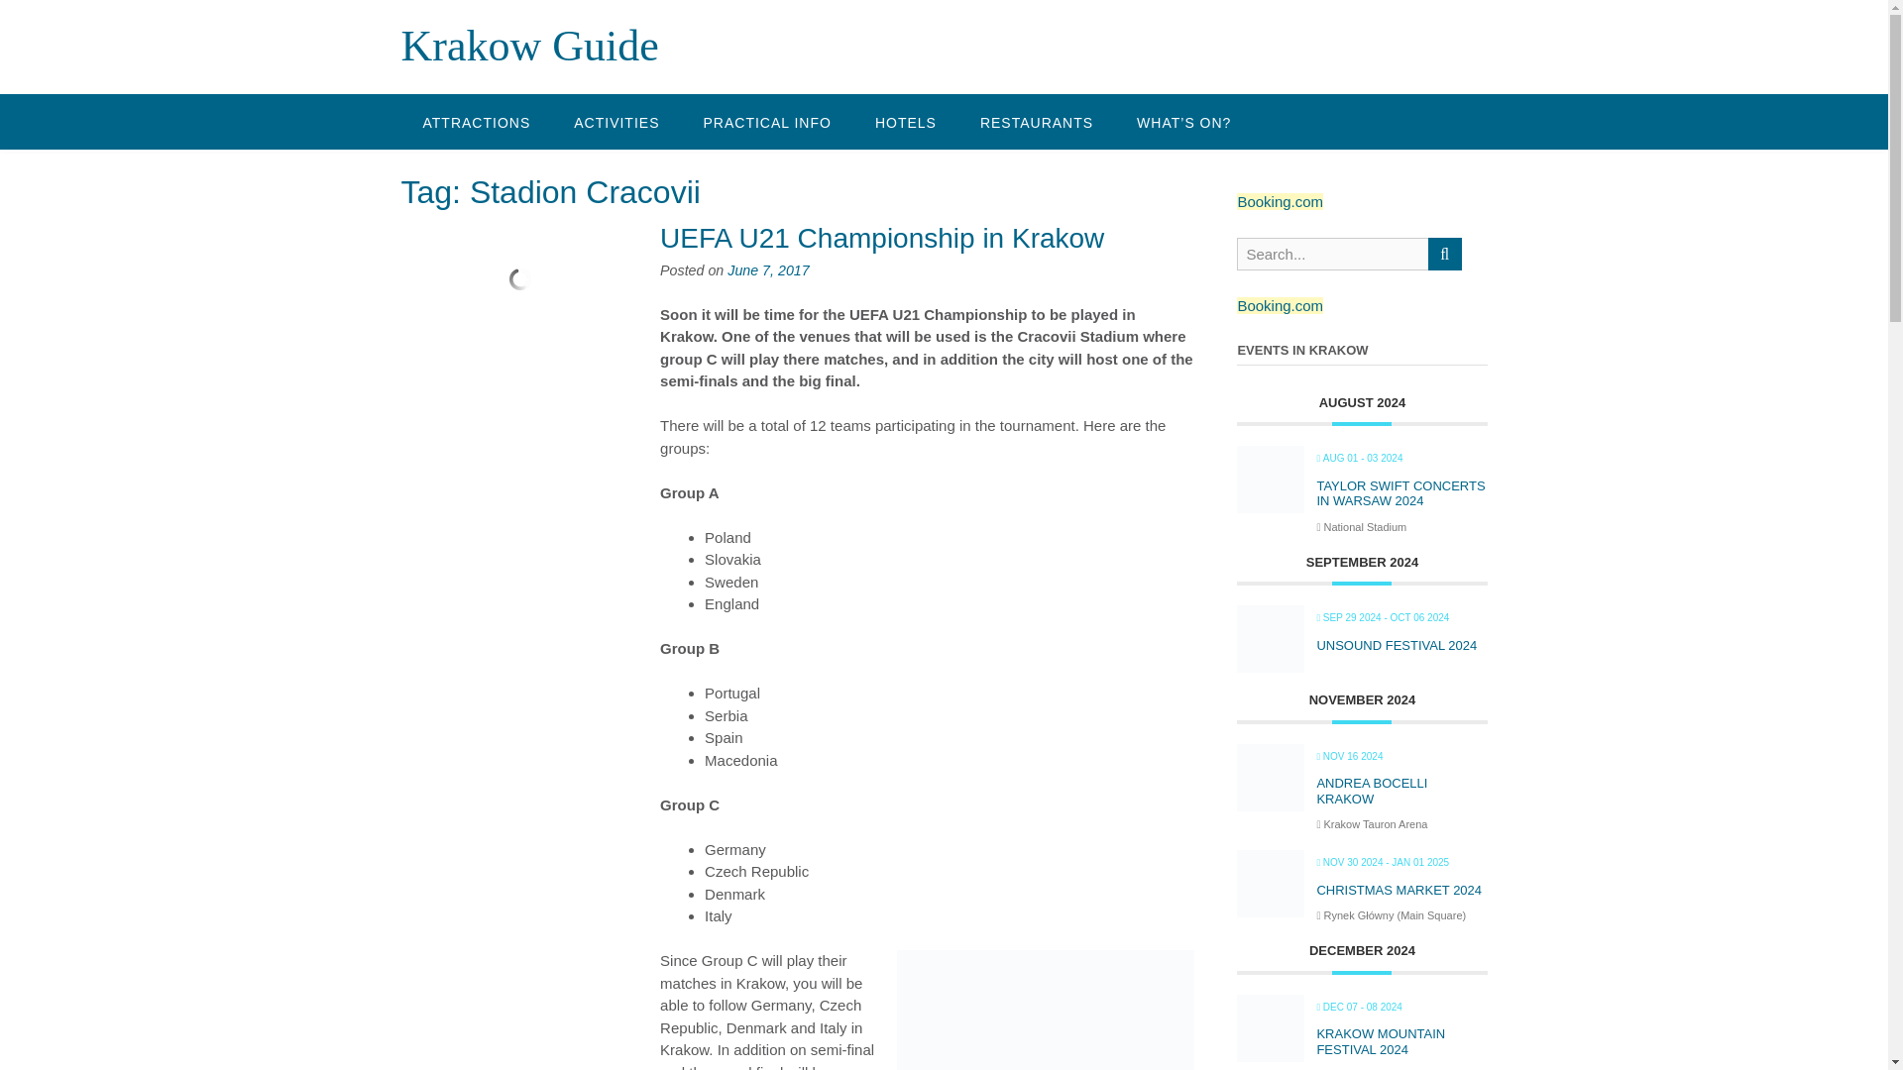  Describe the element at coordinates (1332, 254) in the screenshot. I see `Search for:` at that location.